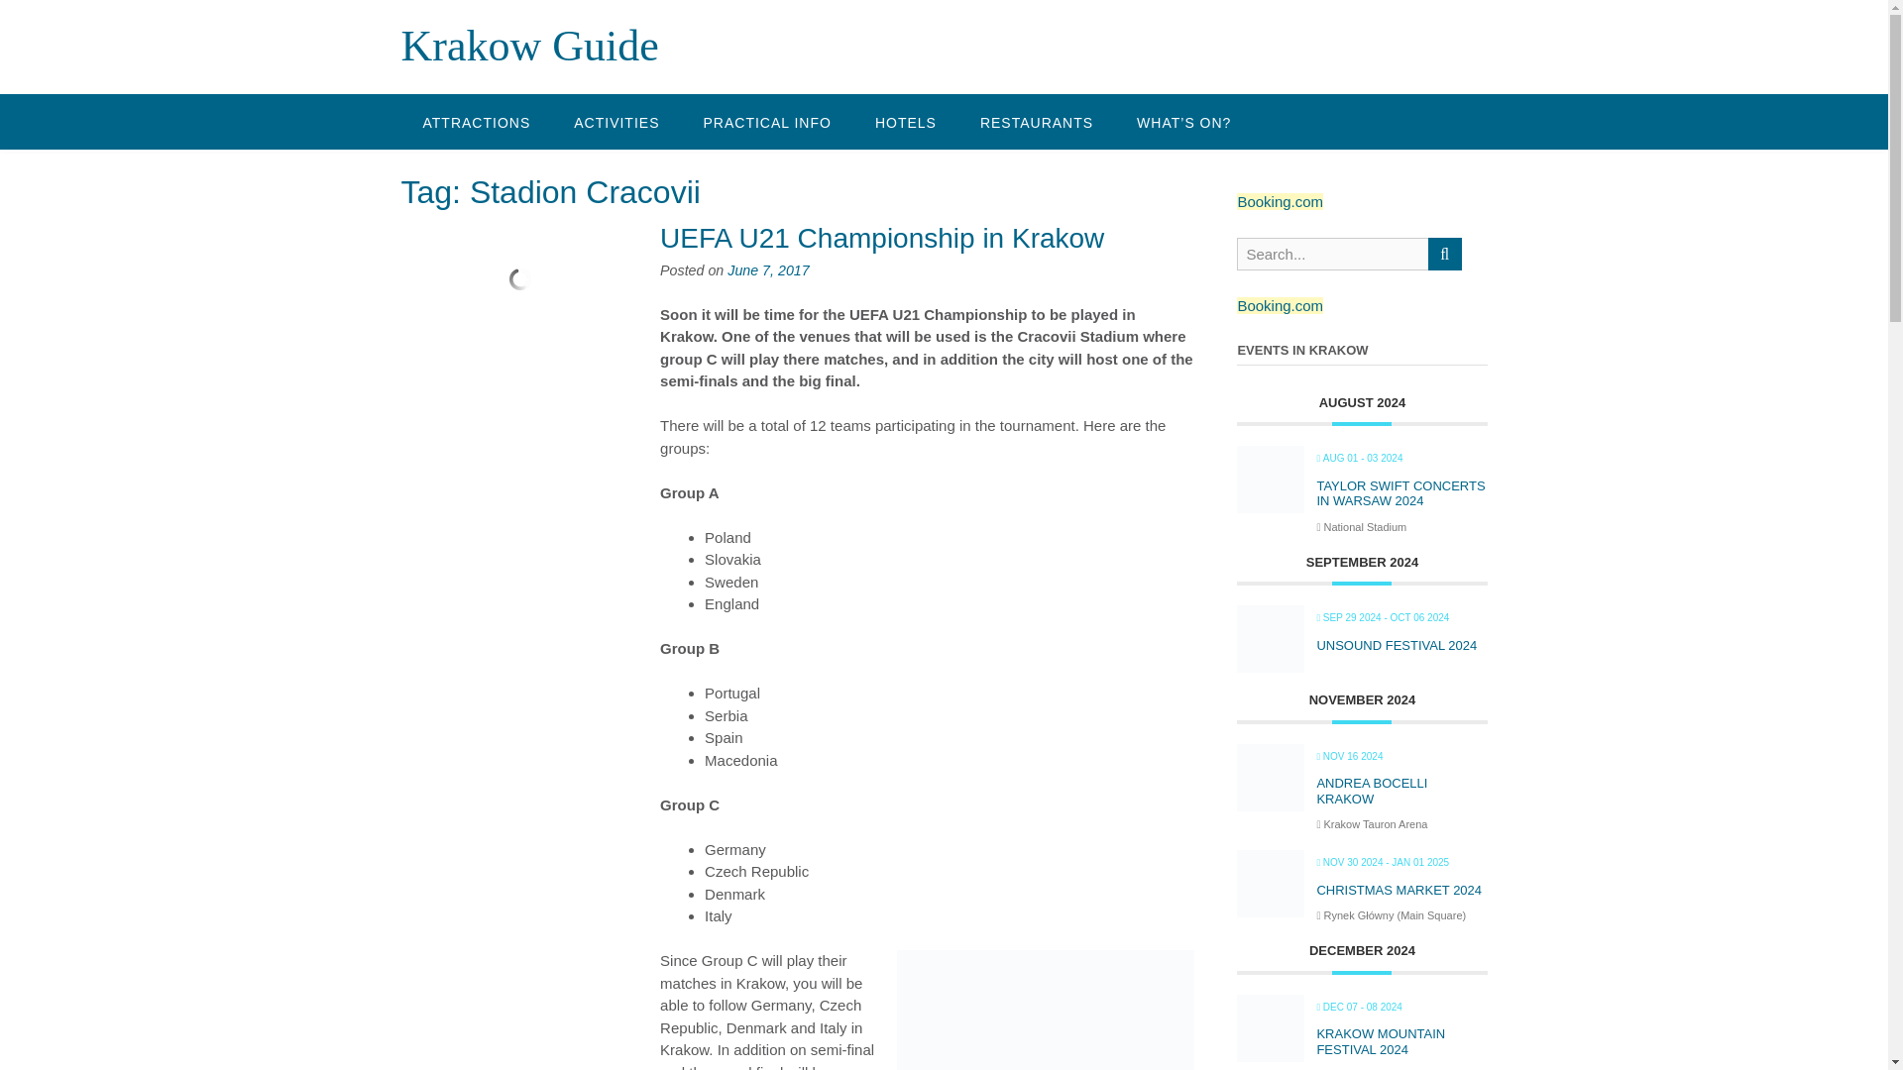  Describe the element at coordinates (1332, 254) in the screenshot. I see `Search for:` at that location.